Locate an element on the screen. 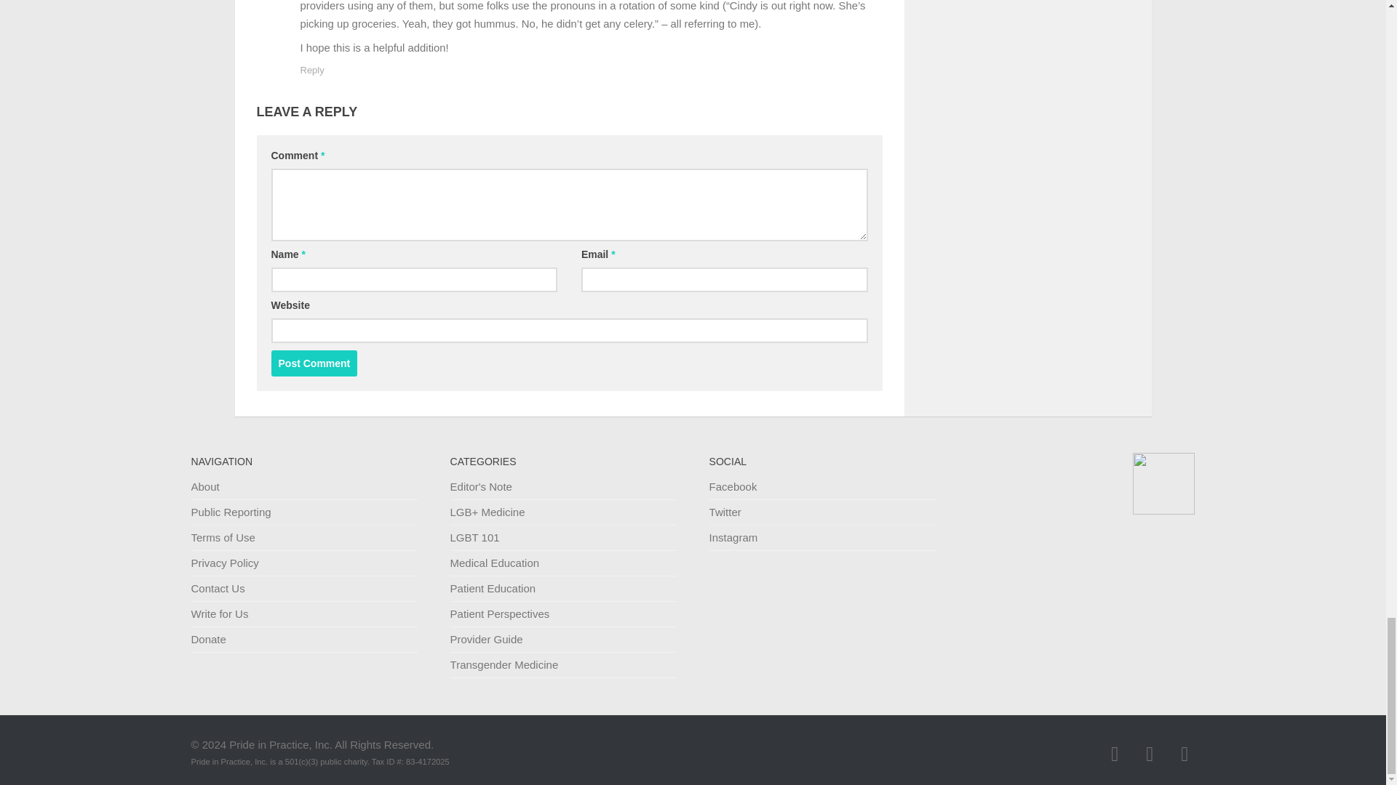 The image size is (1397, 785). Follow us on Twitter is located at coordinates (1150, 754).